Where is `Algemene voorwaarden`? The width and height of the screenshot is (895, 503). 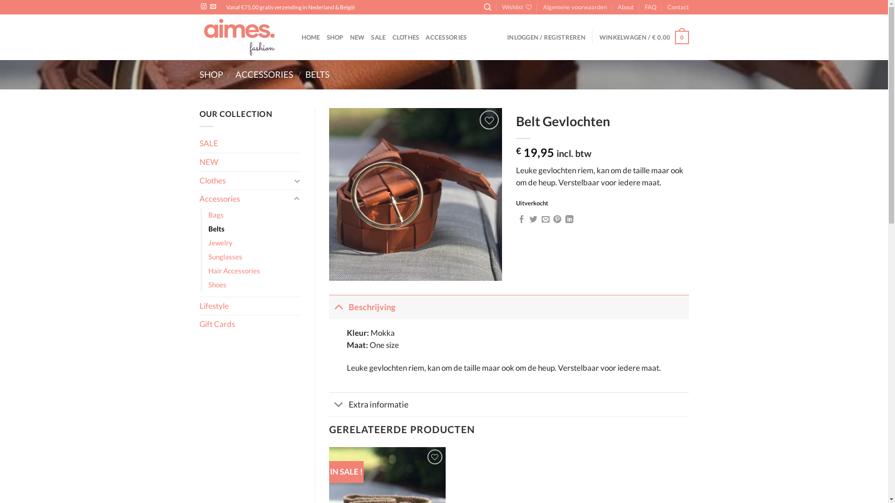
Algemene voorwaarden is located at coordinates (575, 7).